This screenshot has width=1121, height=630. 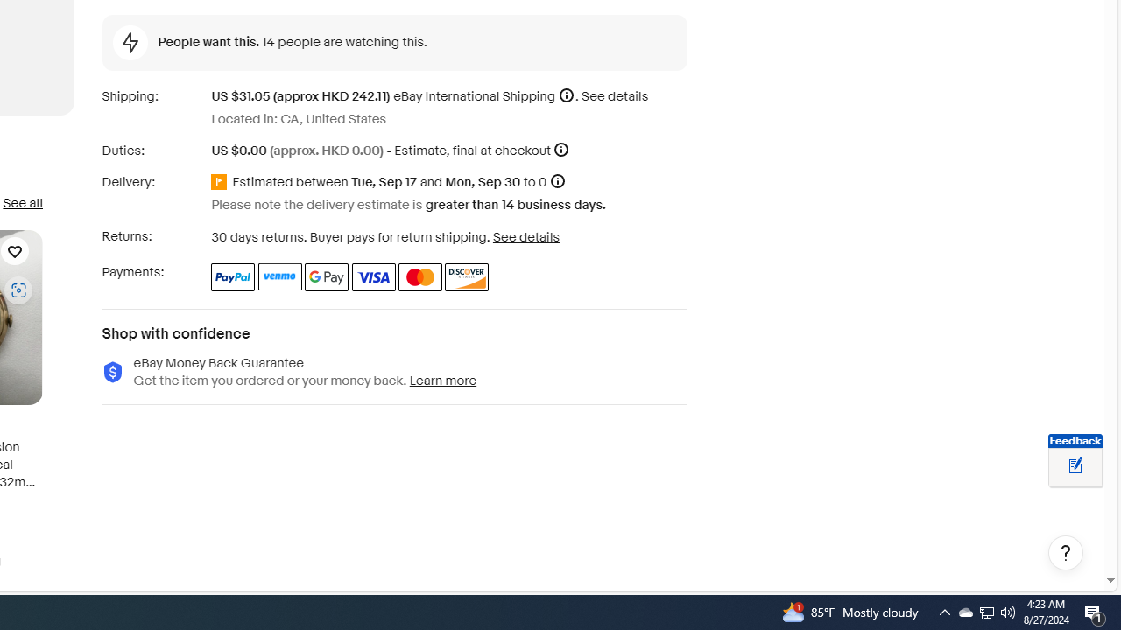 What do you see at coordinates (222, 183) in the screenshot?
I see `Delivery alert flag` at bounding box center [222, 183].